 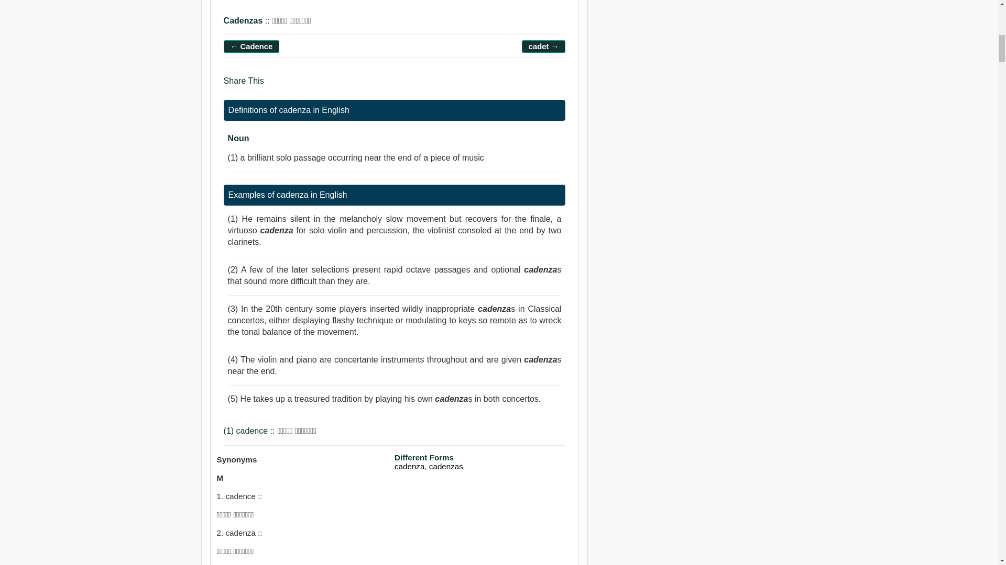 What do you see at coordinates (316, 86) in the screenshot?
I see `Linkedin` at bounding box center [316, 86].